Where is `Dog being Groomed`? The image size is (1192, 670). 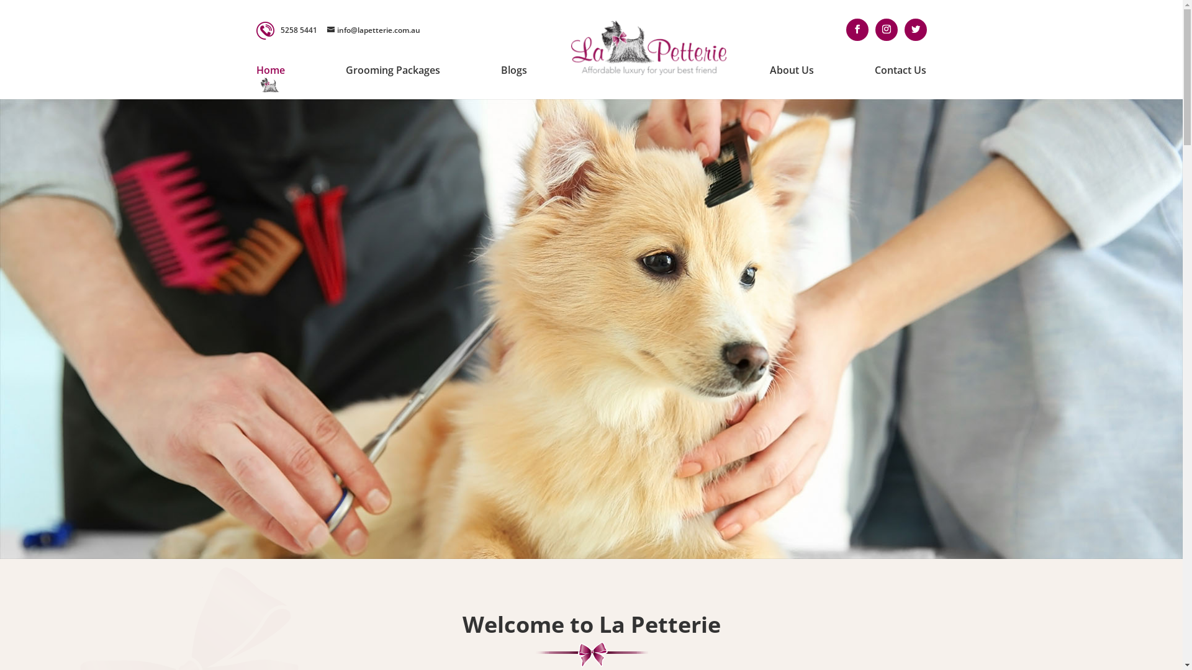 Dog being Groomed is located at coordinates (591, 329).